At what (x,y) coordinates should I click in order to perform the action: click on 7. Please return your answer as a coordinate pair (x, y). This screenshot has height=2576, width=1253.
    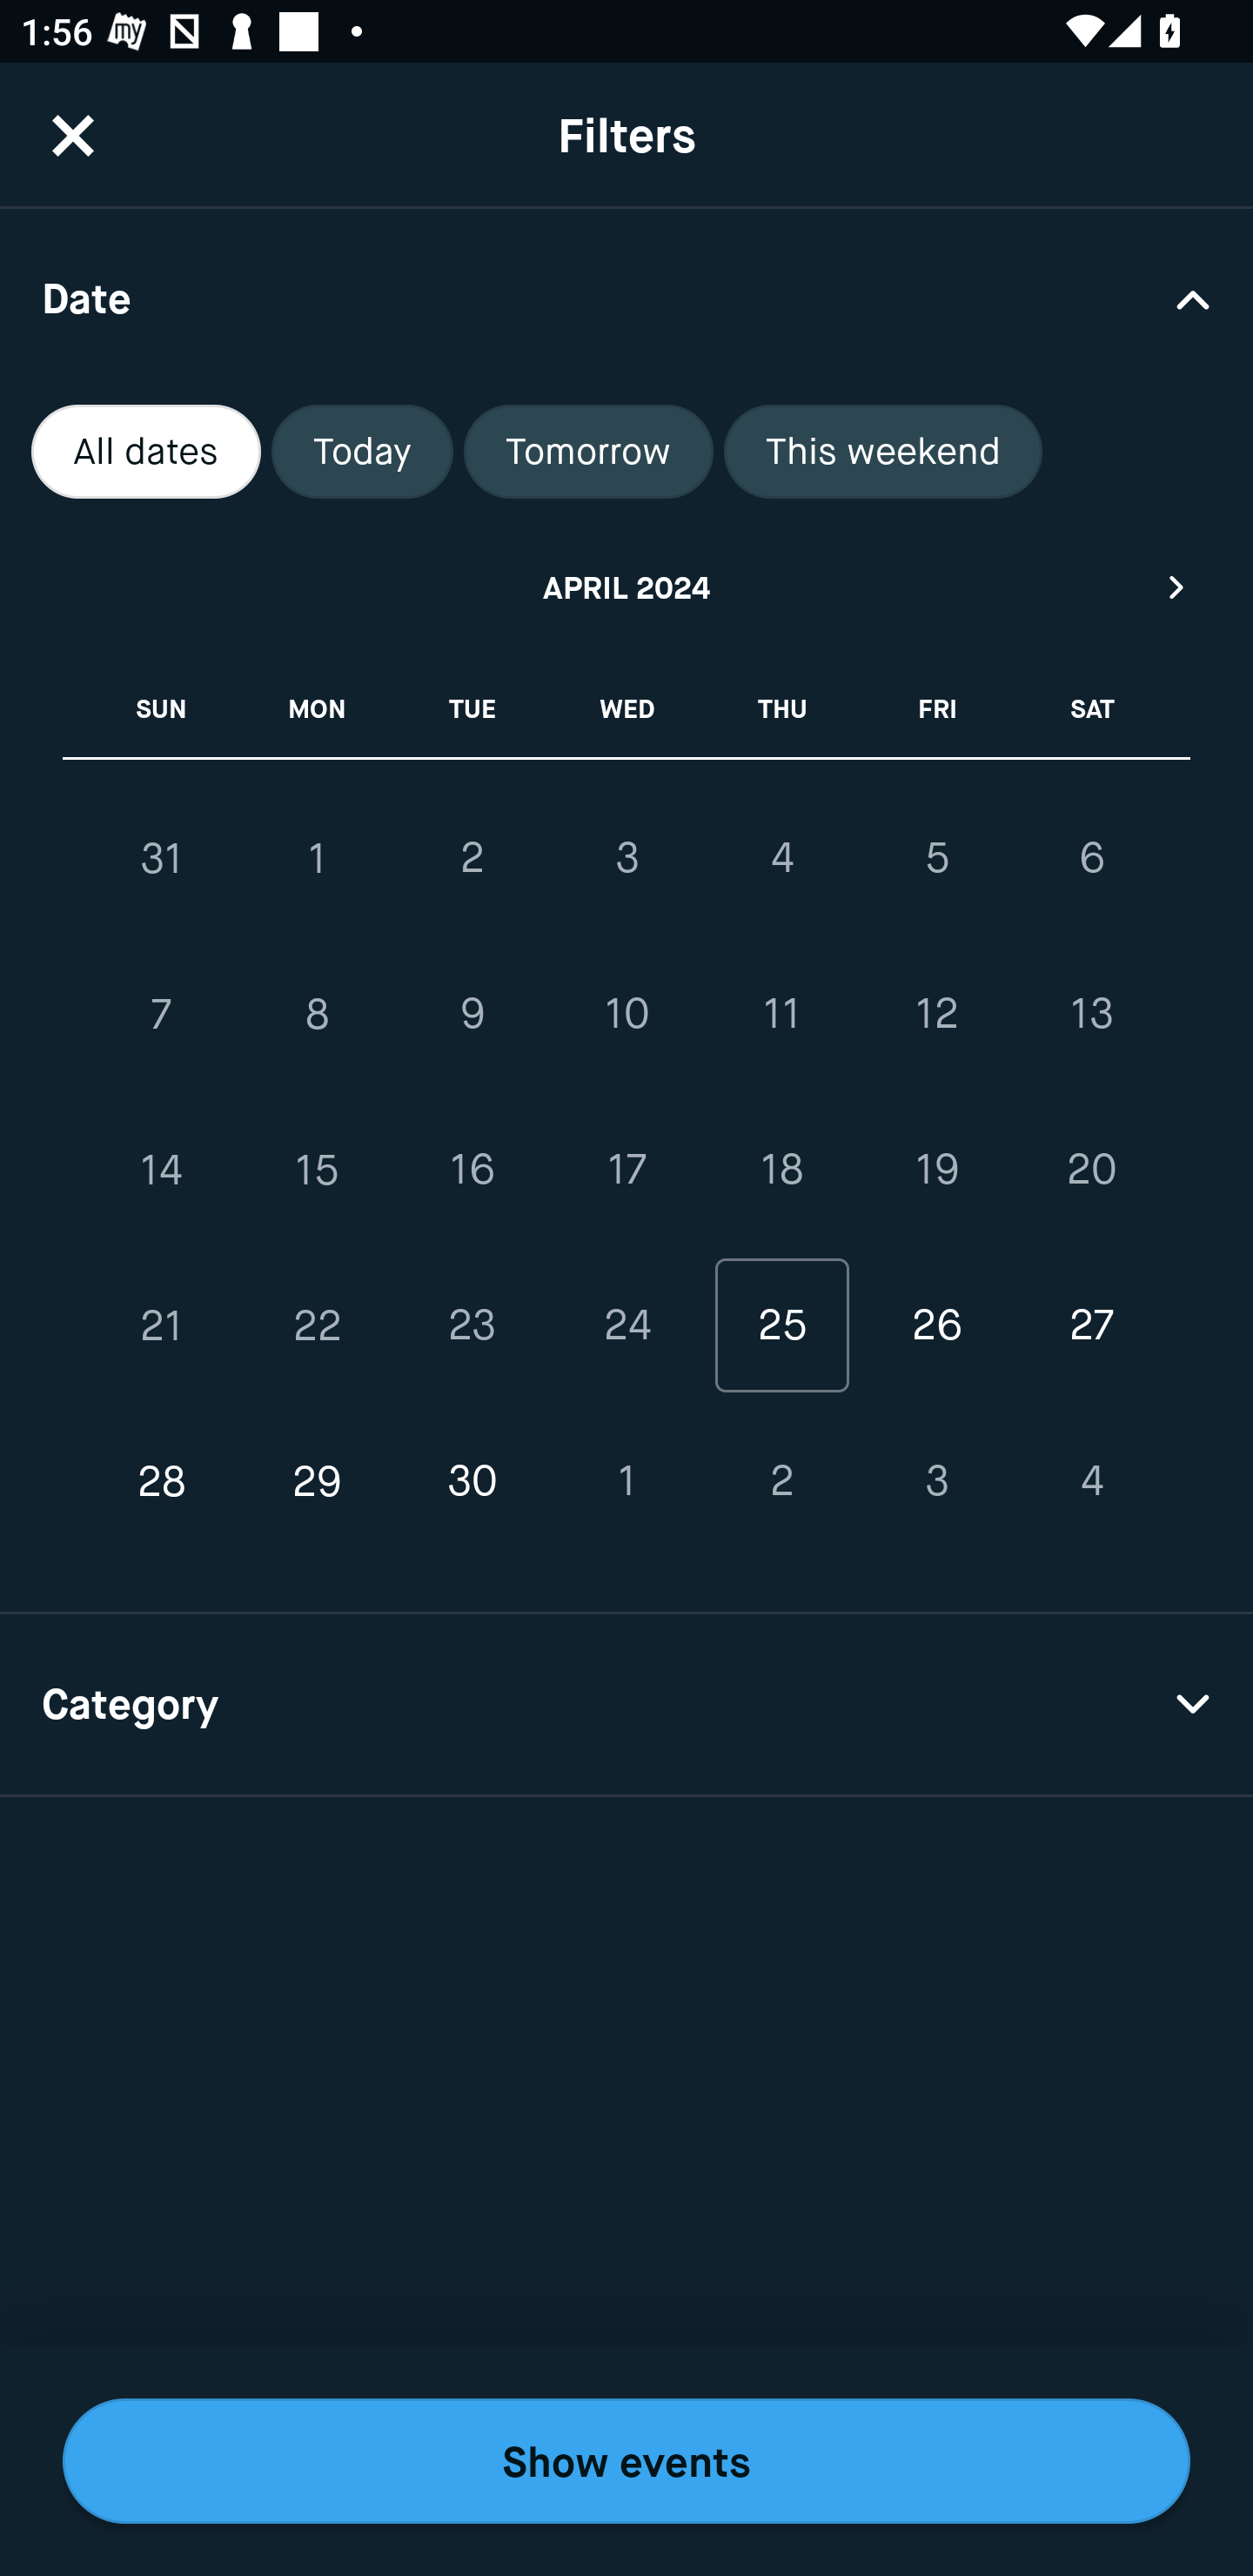
    Looking at the image, I should click on (162, 1015).